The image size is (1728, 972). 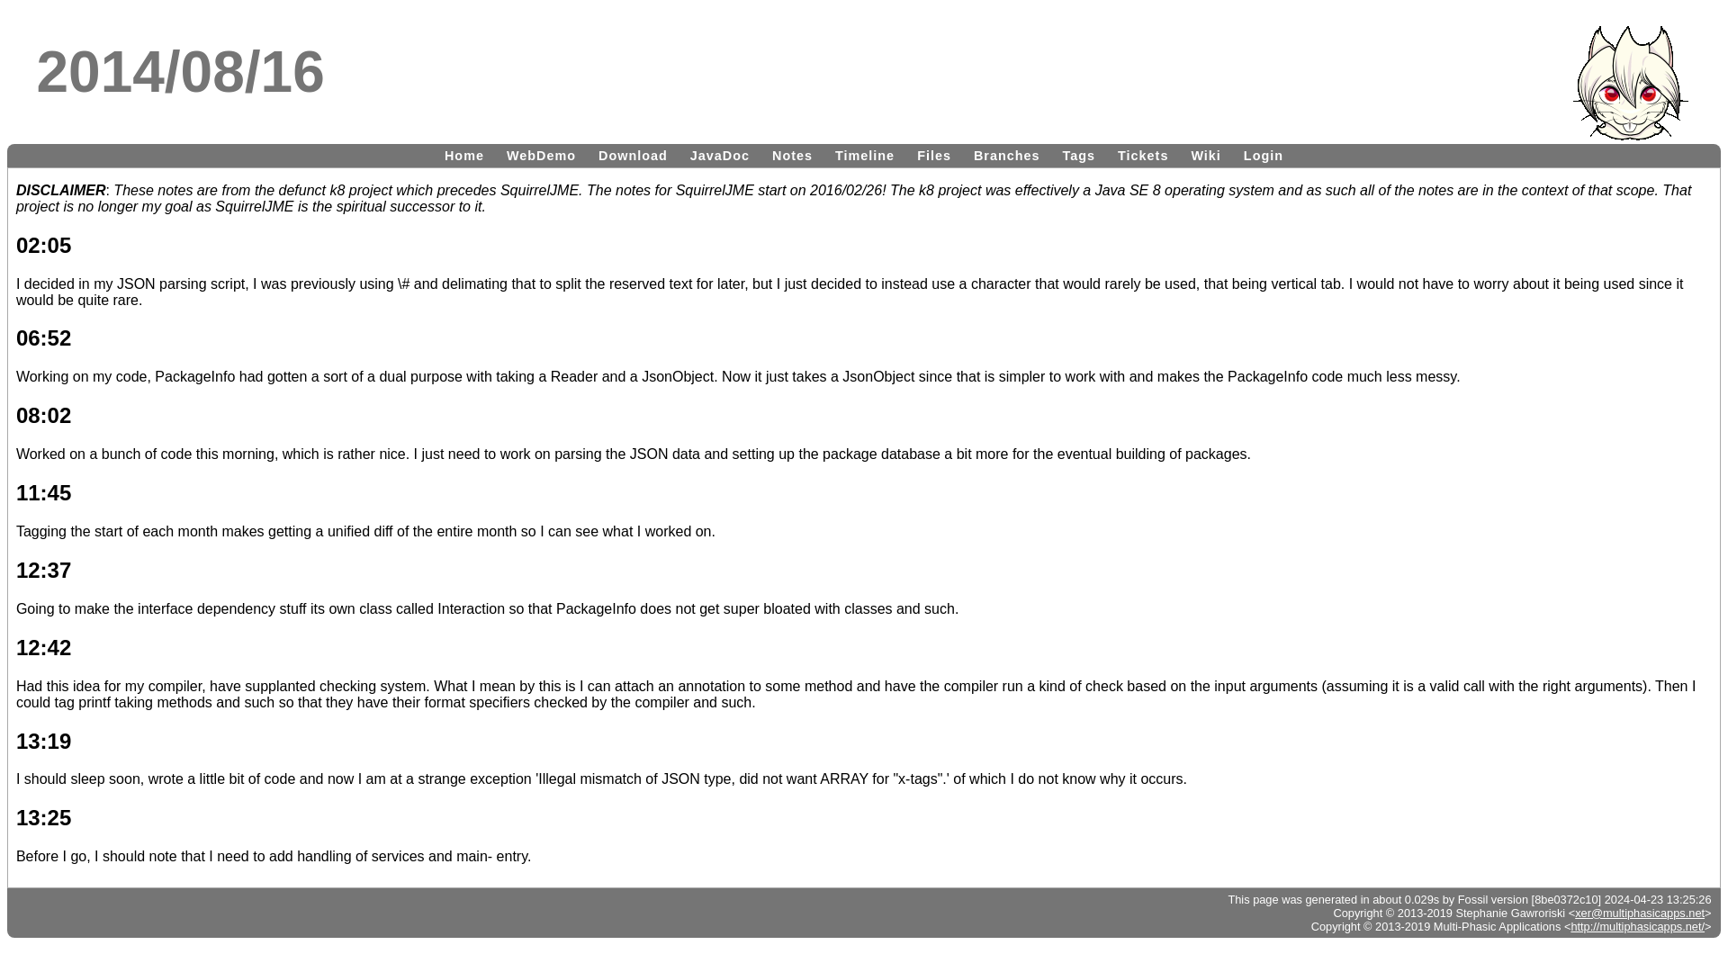 What do you see at coordinates (934, 155) in the screenshot?
I see `Files` at bounding box center [934, 155].